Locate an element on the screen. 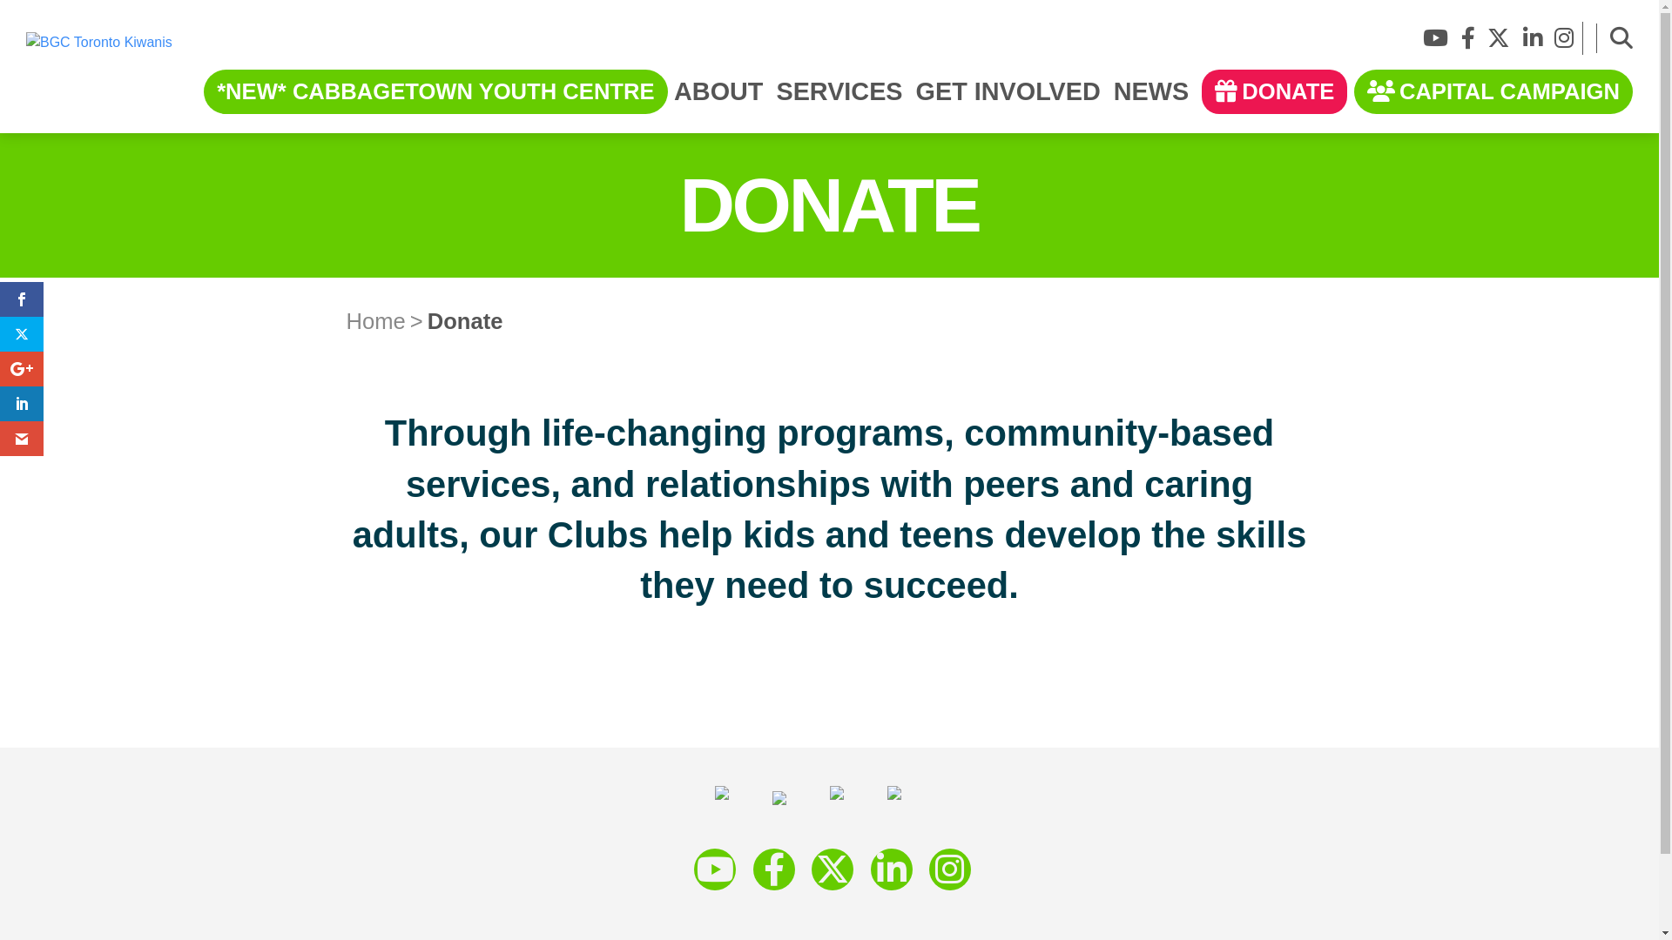  *NEW* CABBAGETOWN YOUTH CENTRE is located at coordinates (435, 92).